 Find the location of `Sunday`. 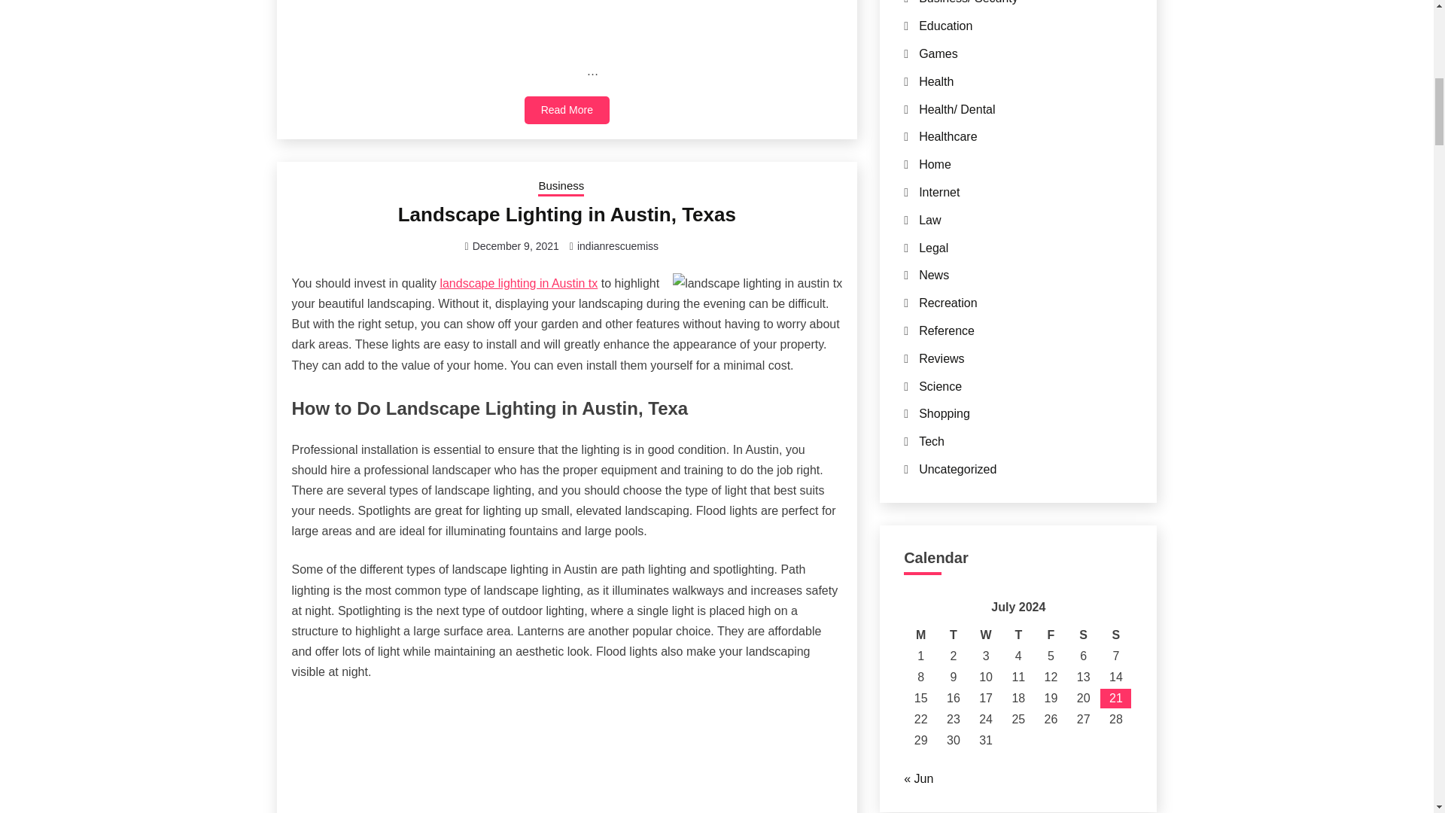

Sunday is located at coordinates (1115, 635).